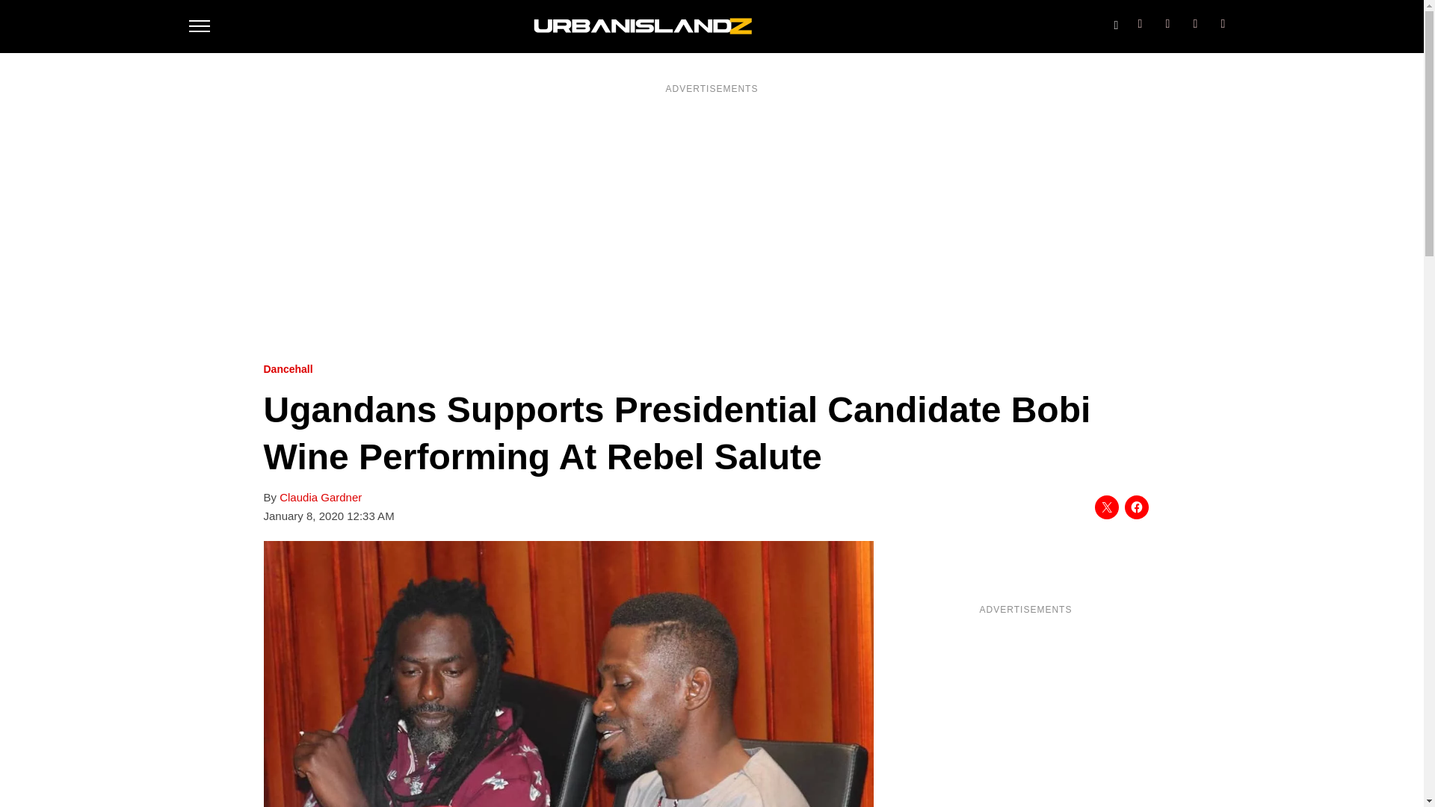 The height and width of the screenshot is (807, 1435). I want to click on Search, so click(1115, 22).